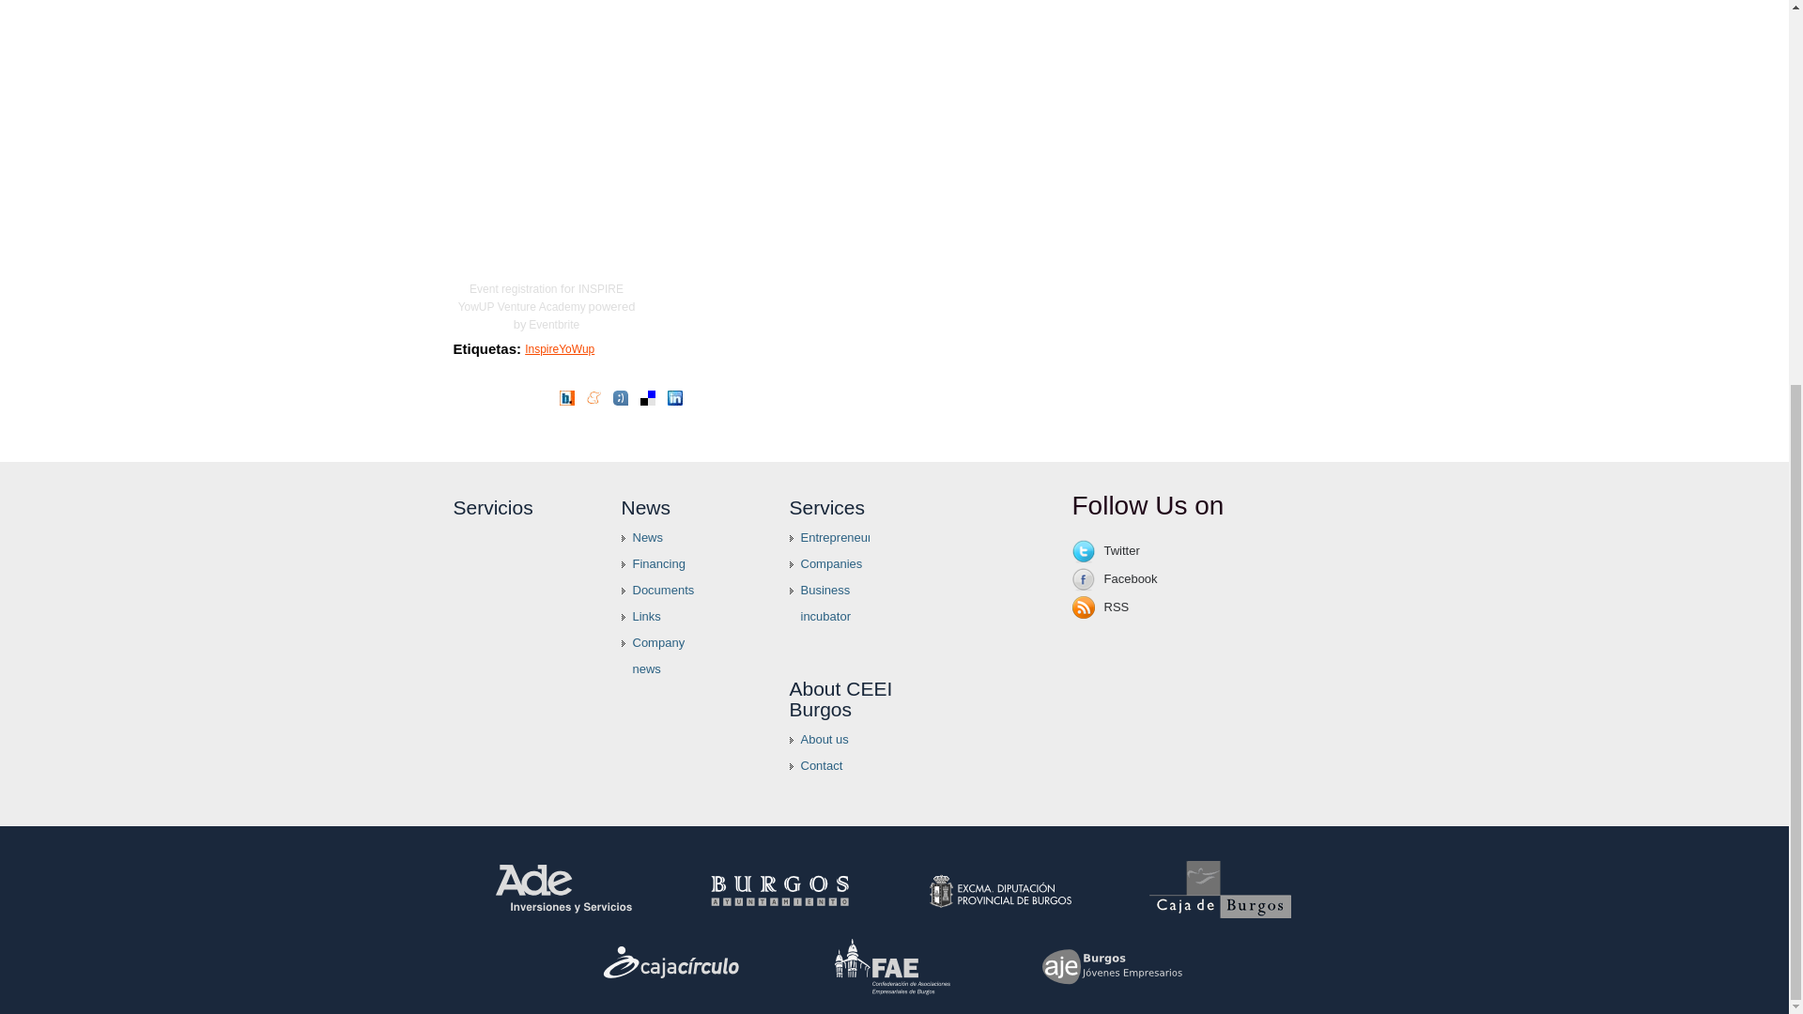 The width and height of the screenshot is (1803, 1014). I want to click on Contact, so click(828, 766).